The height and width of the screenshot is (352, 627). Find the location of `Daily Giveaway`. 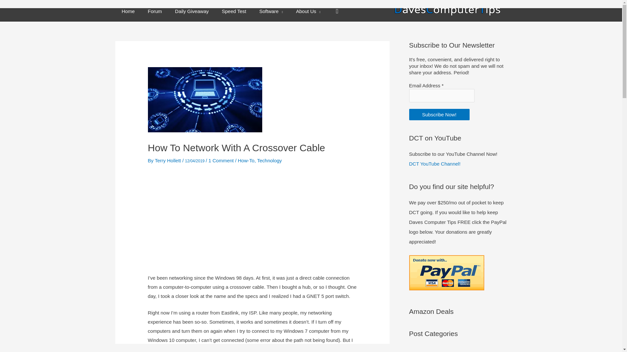

Daily Giveaway is located at coordinates (192, 11).